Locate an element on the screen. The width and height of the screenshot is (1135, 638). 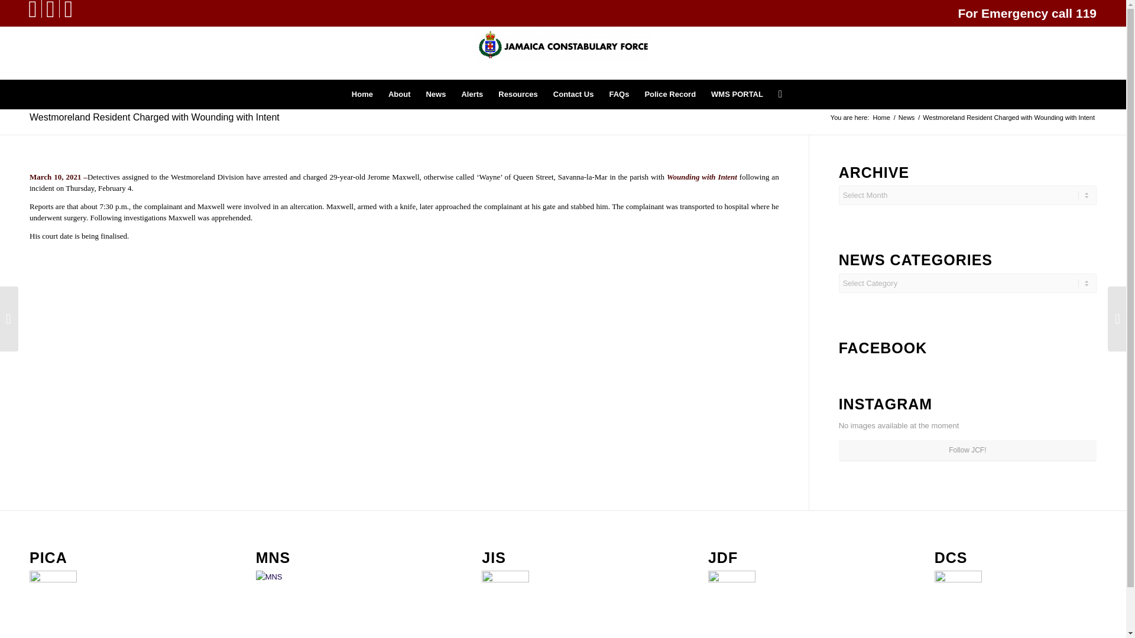
News is located at coordinates (435, 95).